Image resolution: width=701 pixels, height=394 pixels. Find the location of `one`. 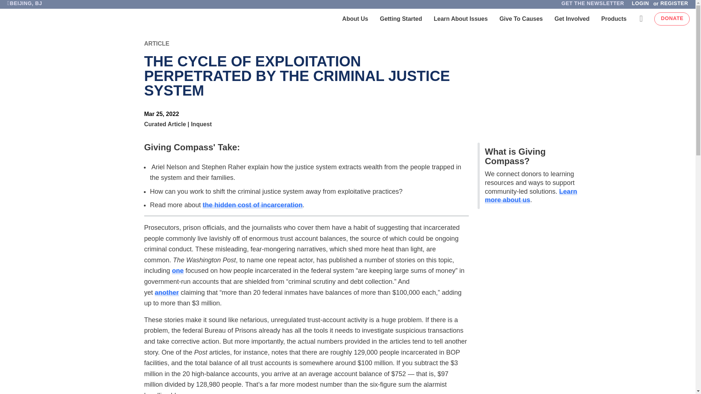

one is located at coordinates (177, 271).